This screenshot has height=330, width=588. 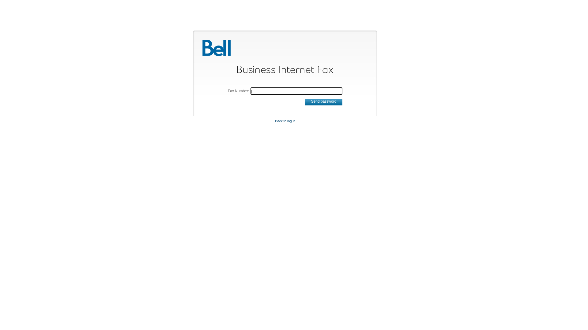 What do you see at coordinates (285, 121) in the screenshot?
I see `Back to log in` at bounding box center [285, 121].